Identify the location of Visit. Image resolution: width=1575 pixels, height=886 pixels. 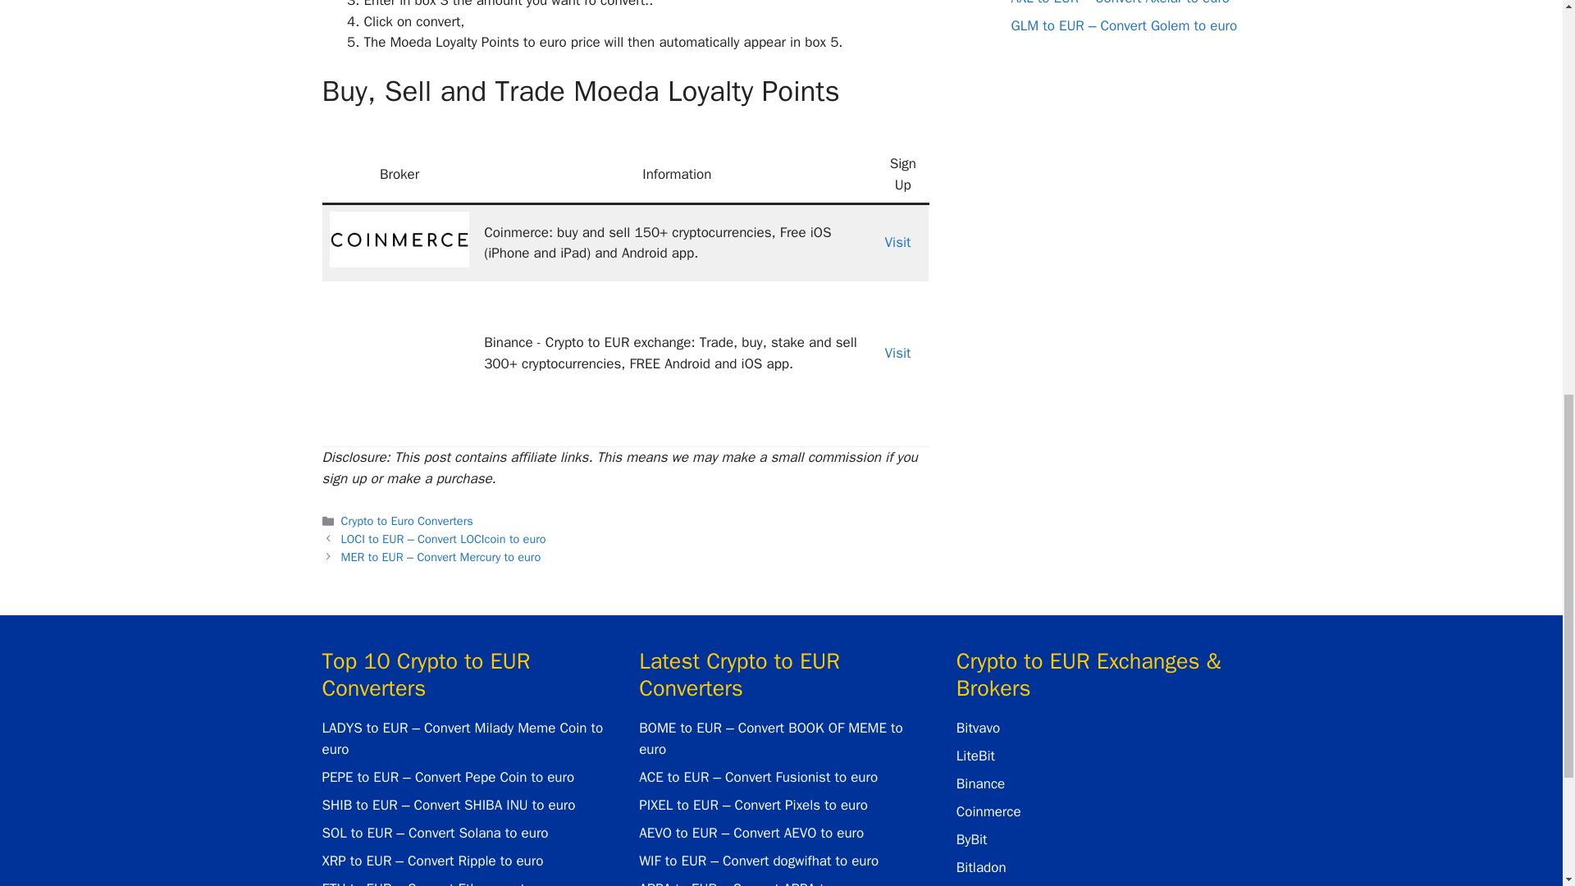
(898, 242).